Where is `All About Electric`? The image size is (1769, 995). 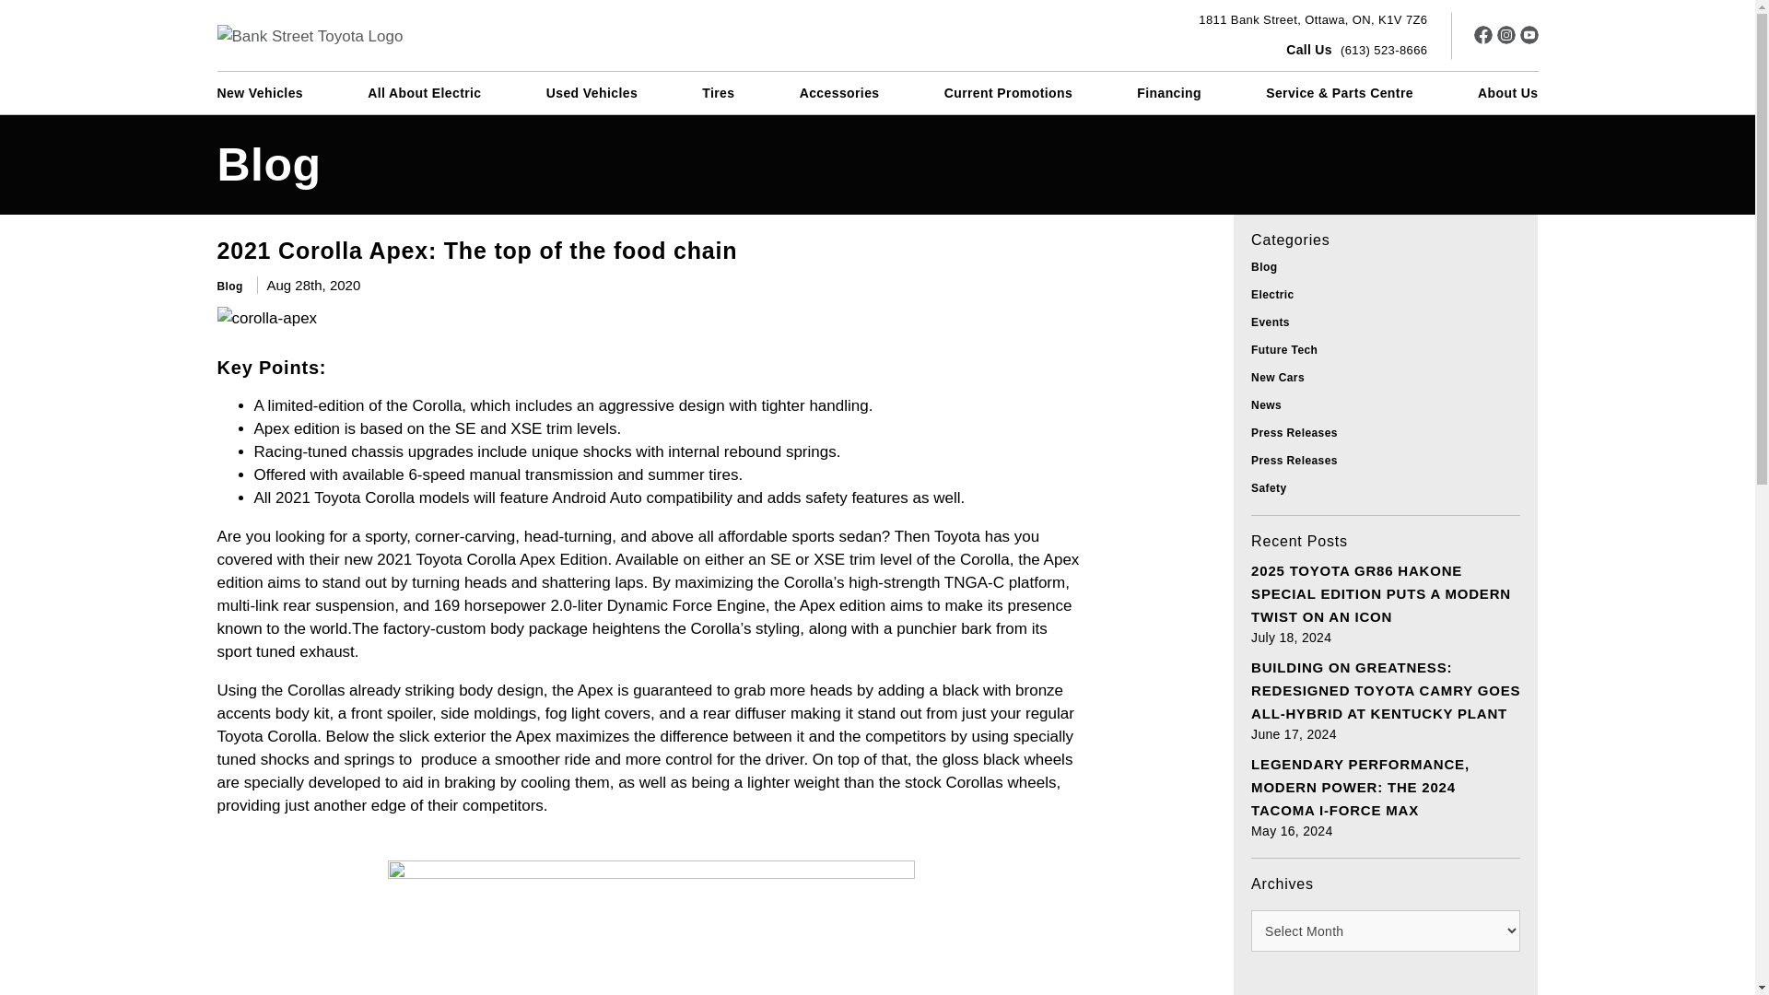
All About Electric is located at coordinates (424, 92).